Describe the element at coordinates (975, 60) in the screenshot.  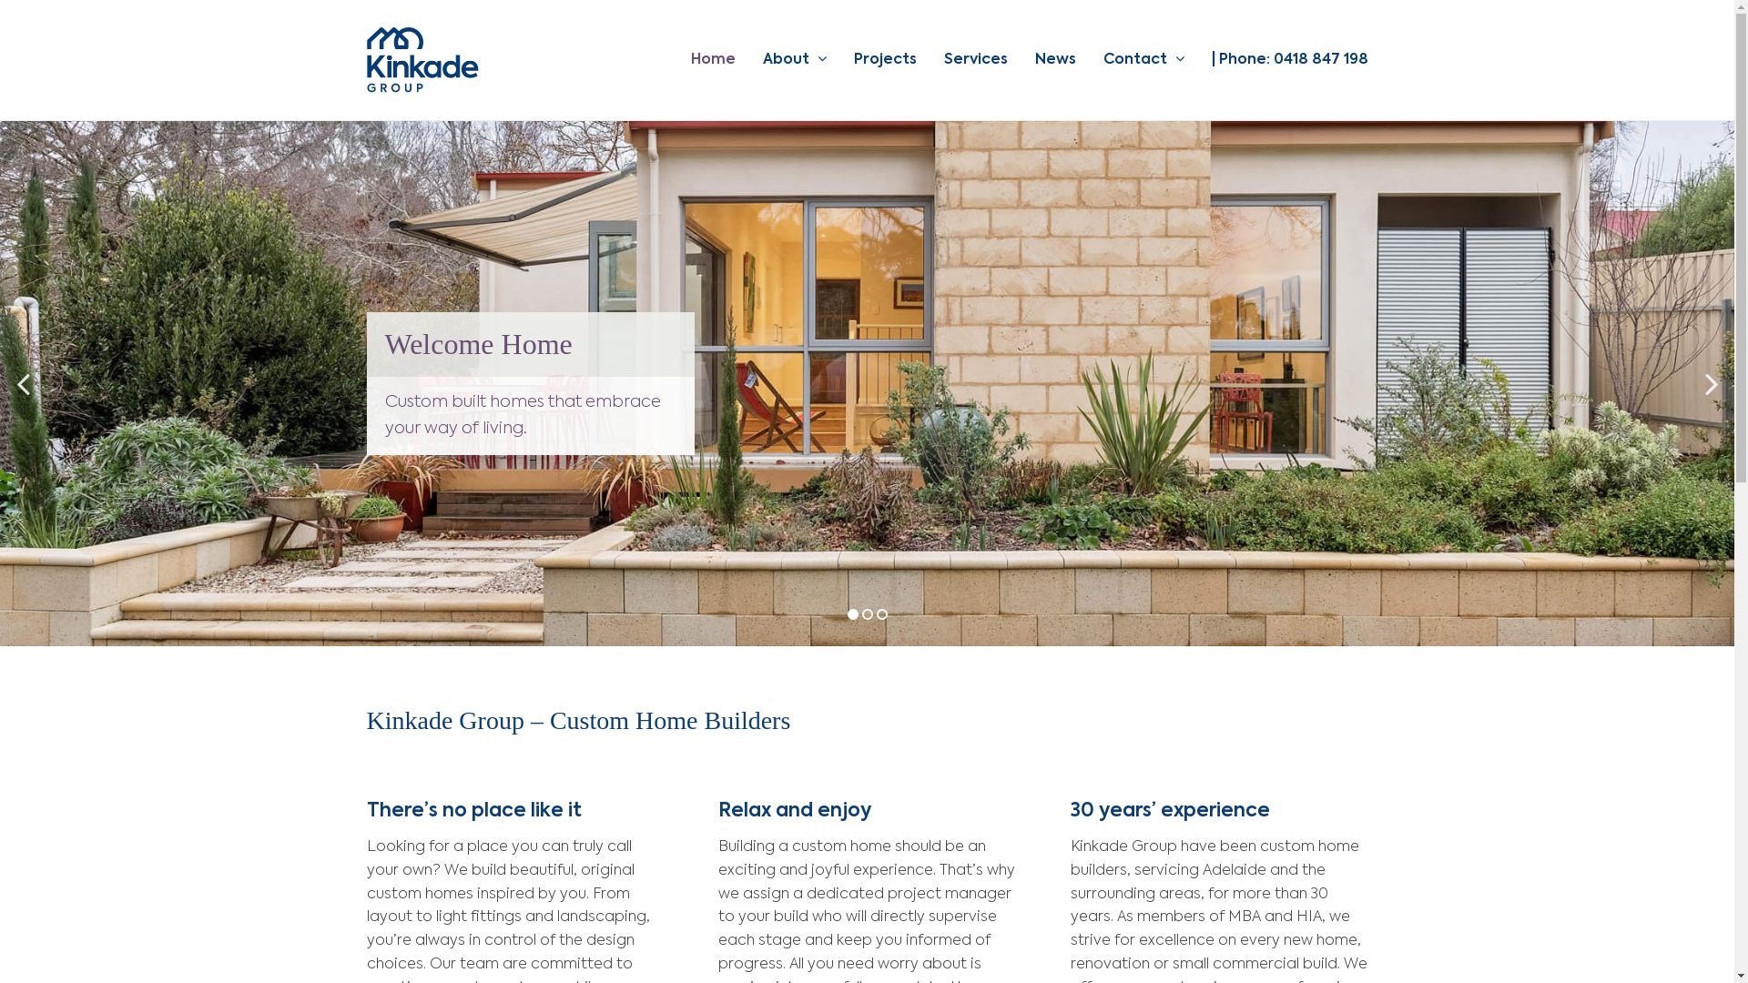
I see `Services` at that location.